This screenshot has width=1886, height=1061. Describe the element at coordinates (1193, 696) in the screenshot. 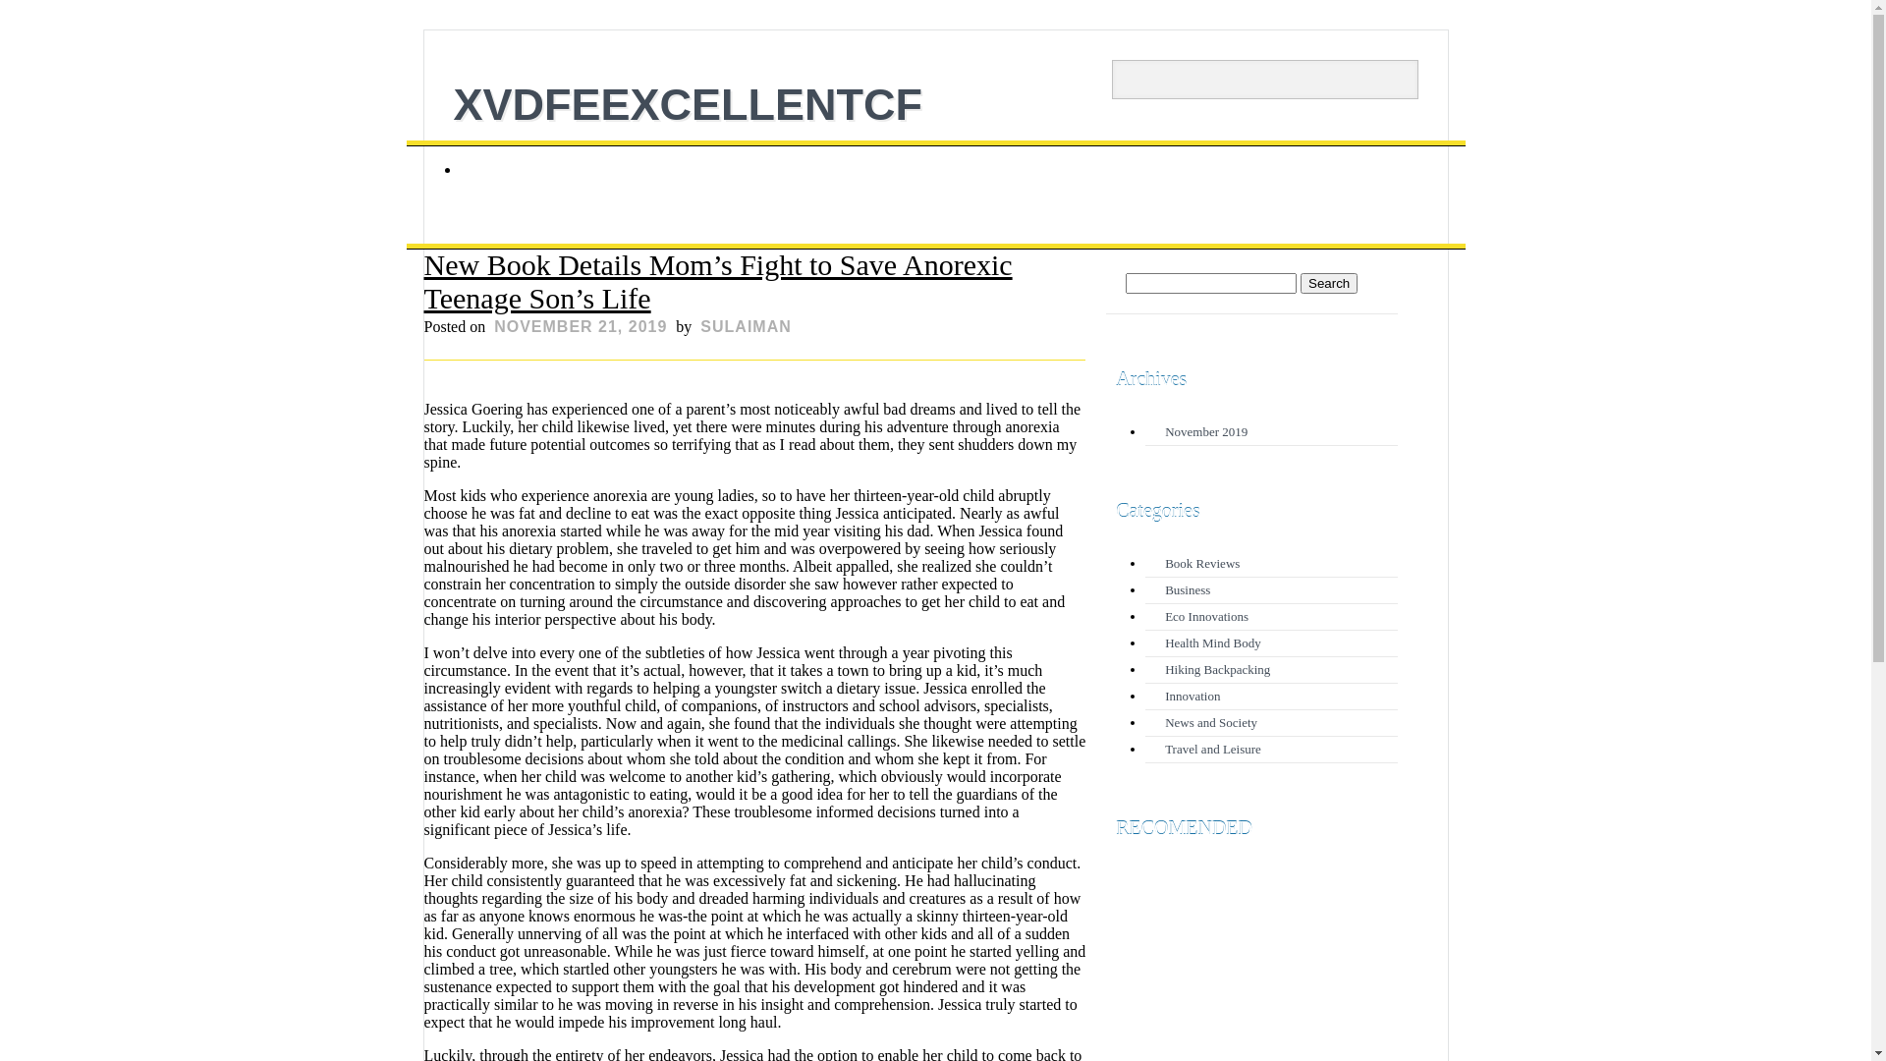

I see `Innovation` at that location.